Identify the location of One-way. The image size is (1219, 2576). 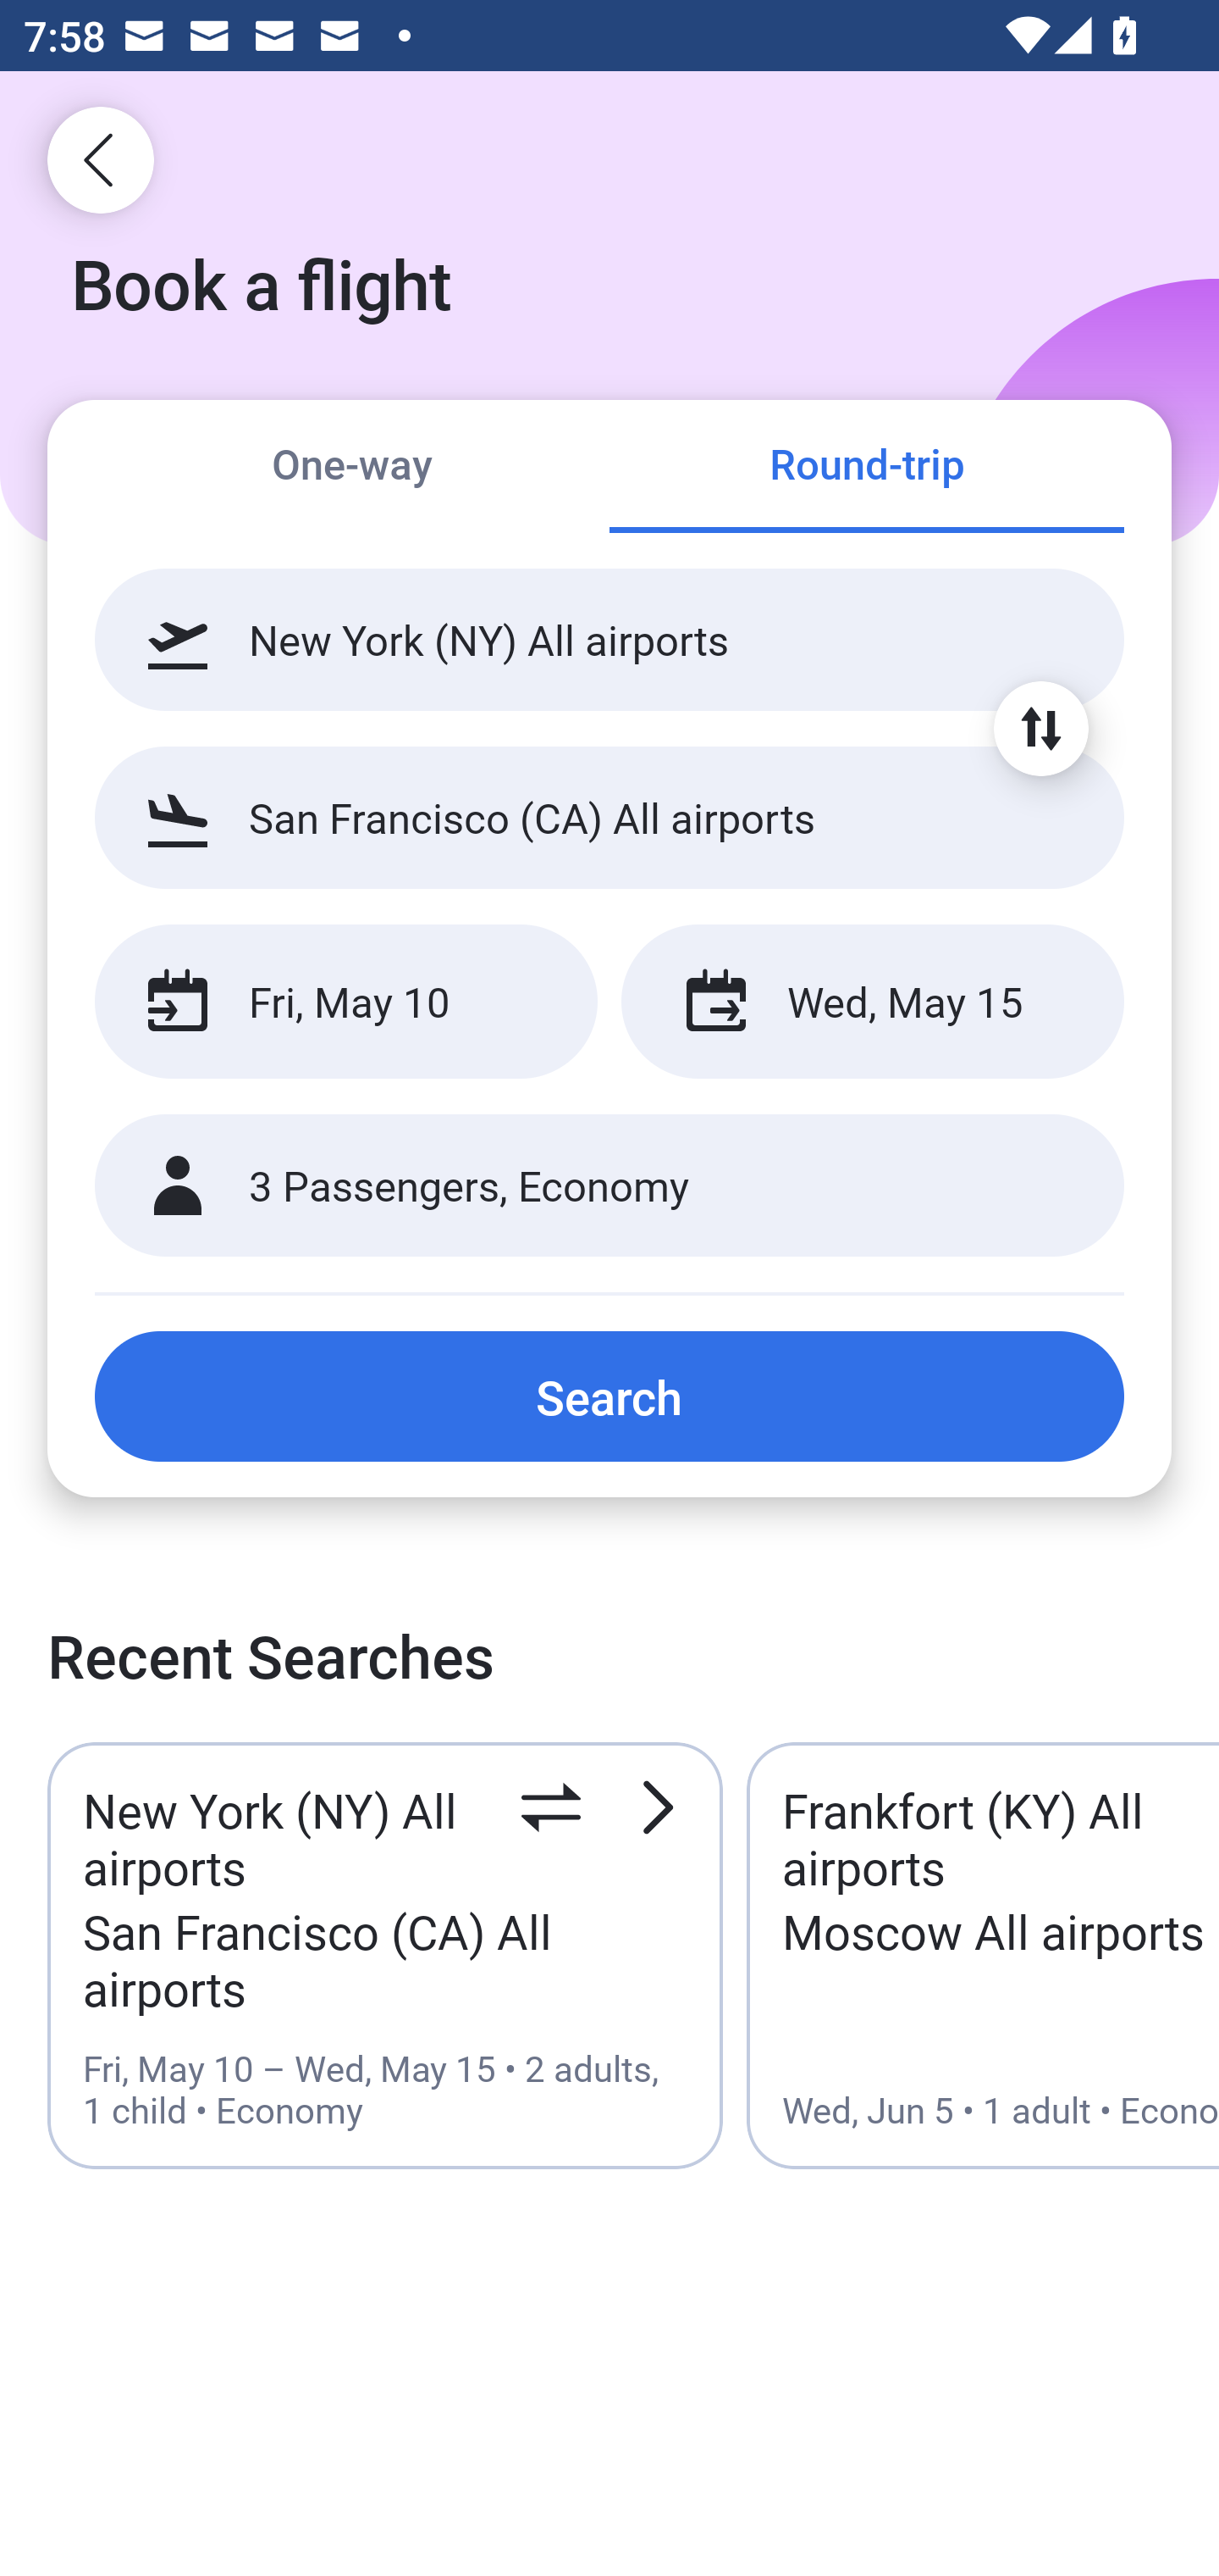
(352, 468).